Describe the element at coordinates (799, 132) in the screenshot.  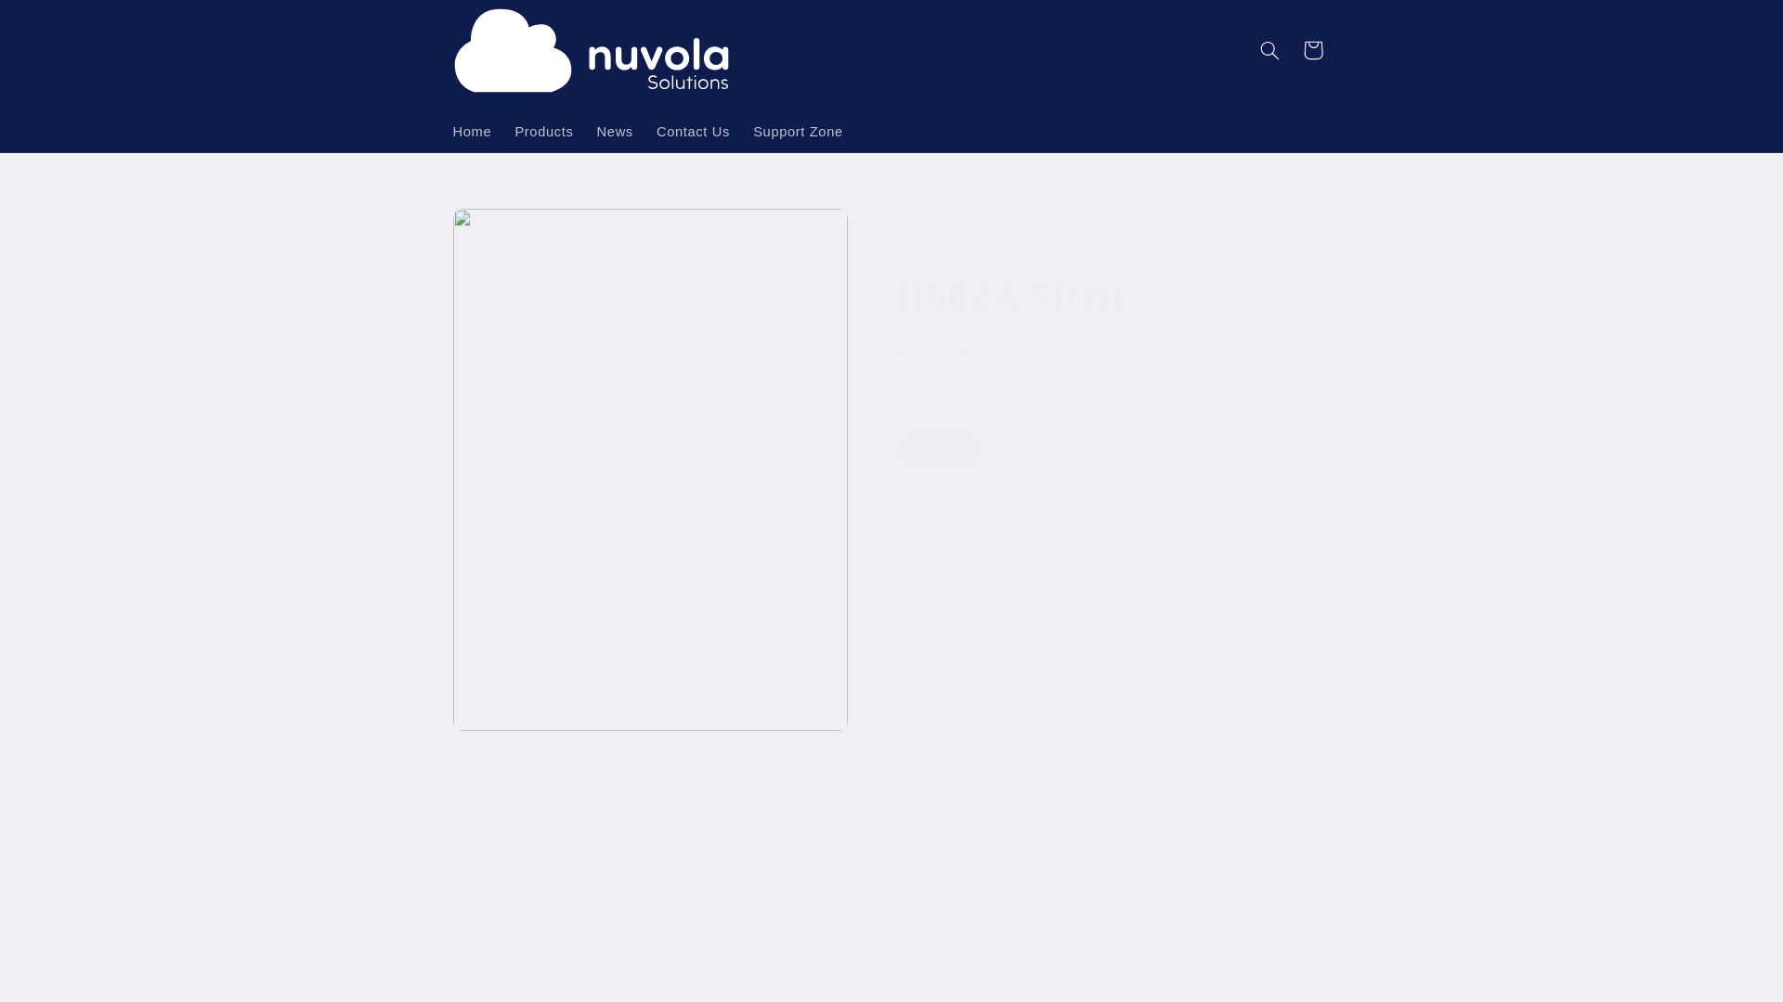
I see `Support Zone` at that location.